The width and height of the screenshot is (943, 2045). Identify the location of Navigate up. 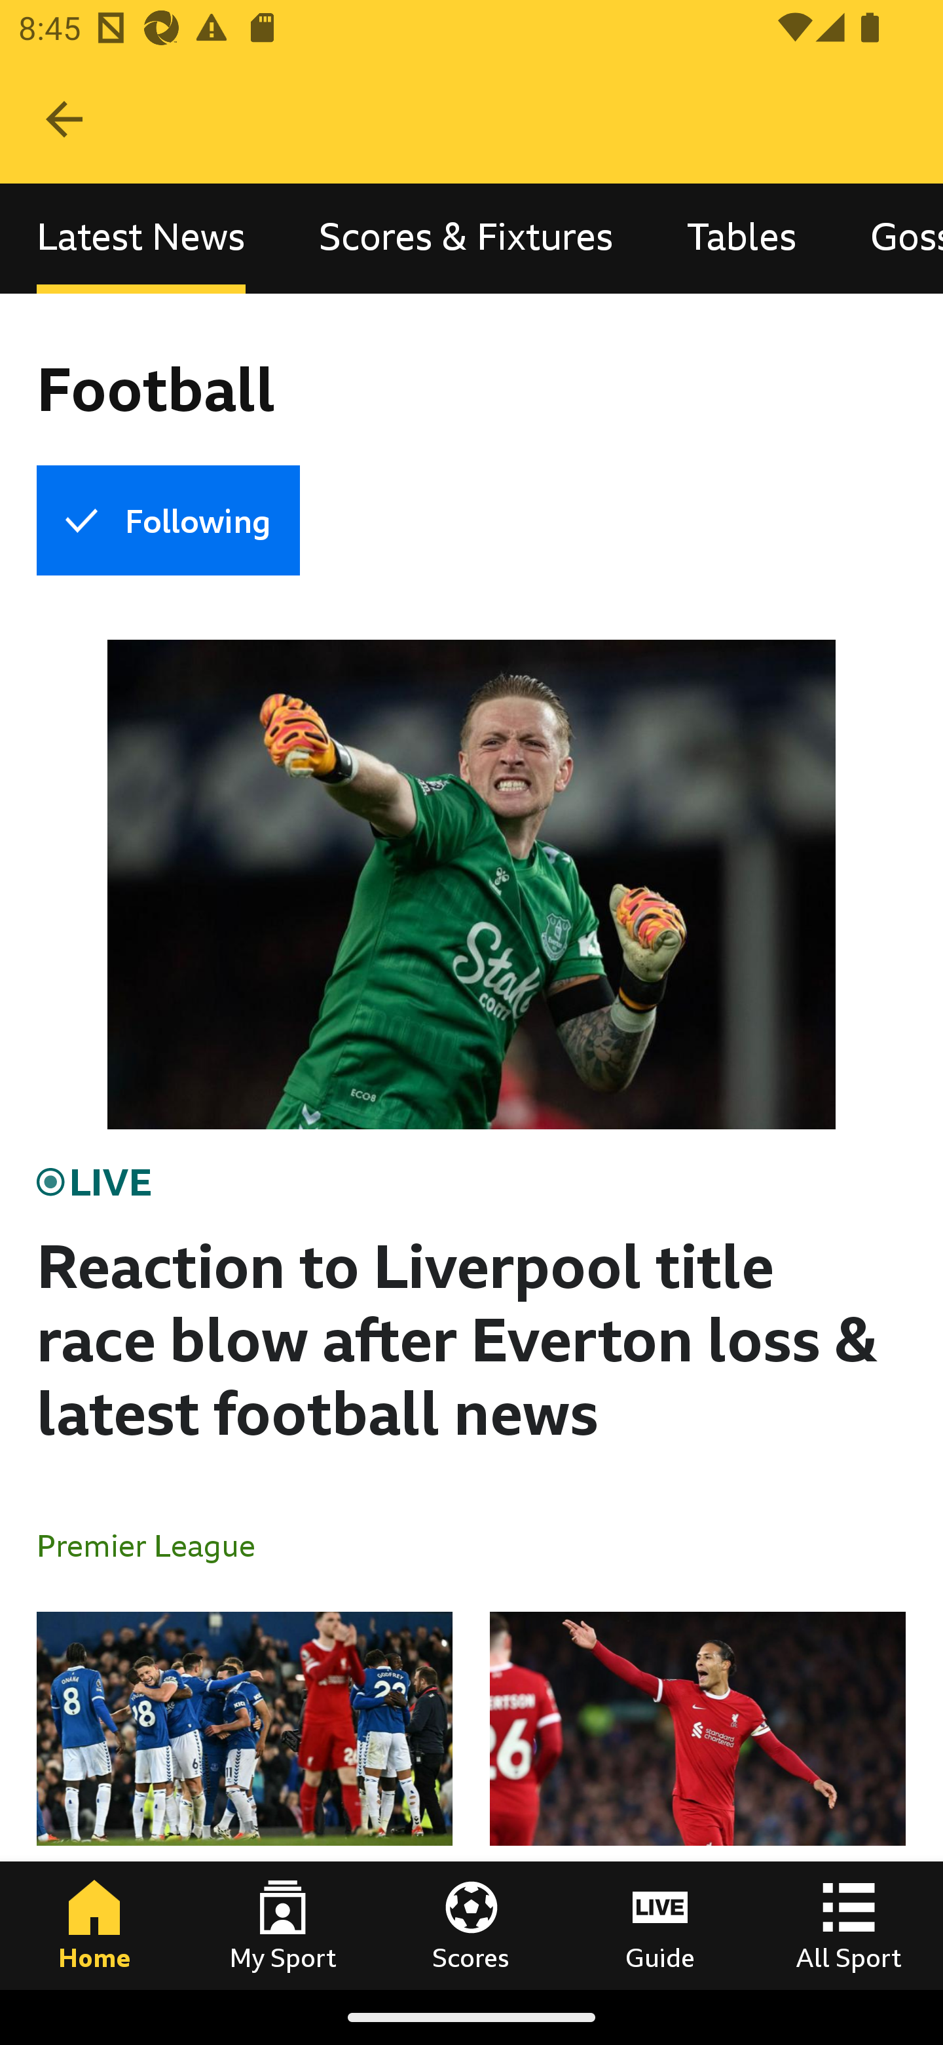
(64, 119).